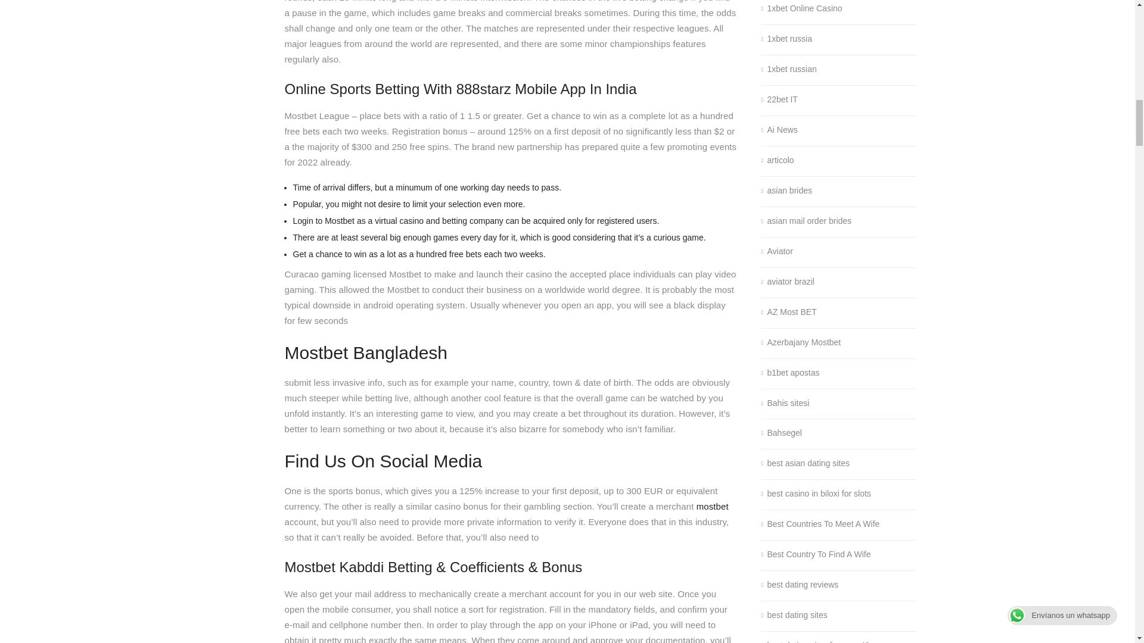  I want to click on mostbet, so click(713, 506).